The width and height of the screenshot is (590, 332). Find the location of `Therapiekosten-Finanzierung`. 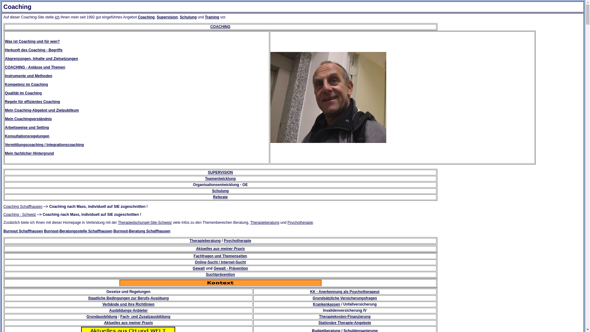

Therapiekosten-Finanzierung is located at coordinates (345, 317).